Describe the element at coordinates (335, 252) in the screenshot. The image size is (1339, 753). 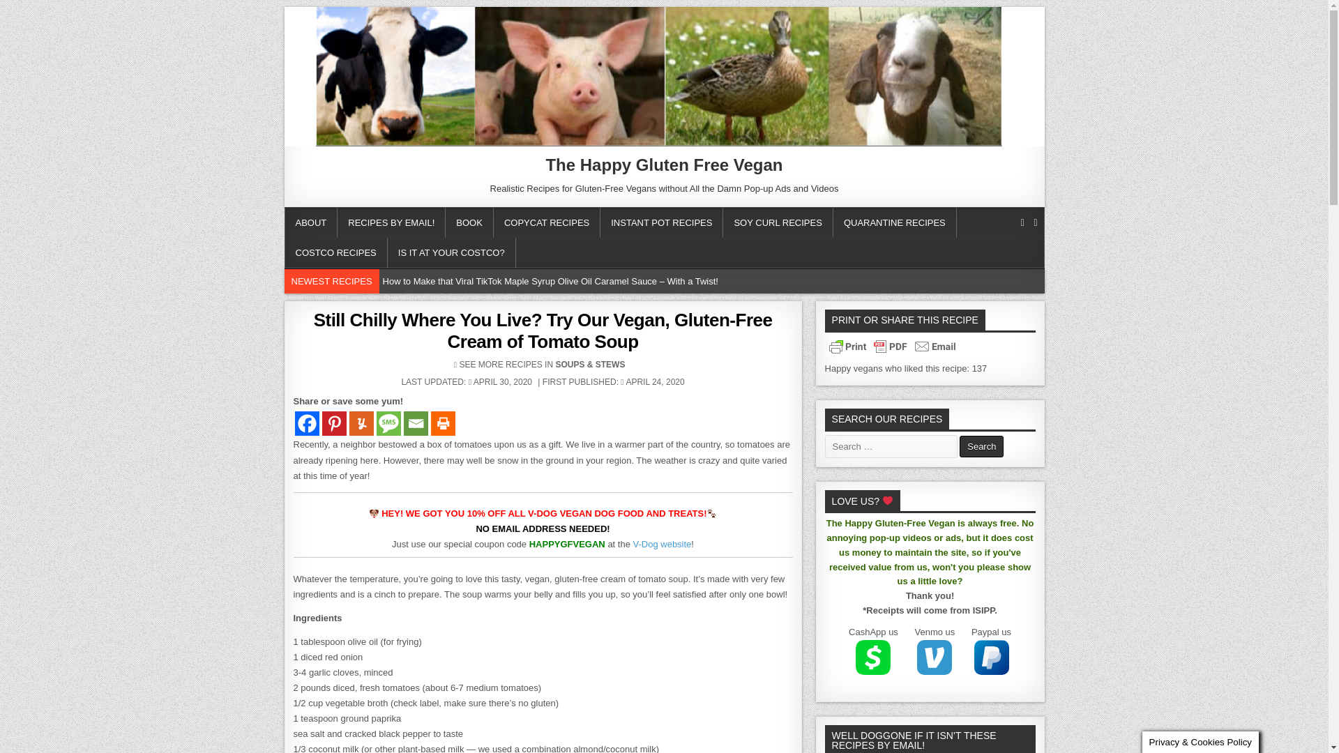
I see `COSTCO RECIPES` at that location.